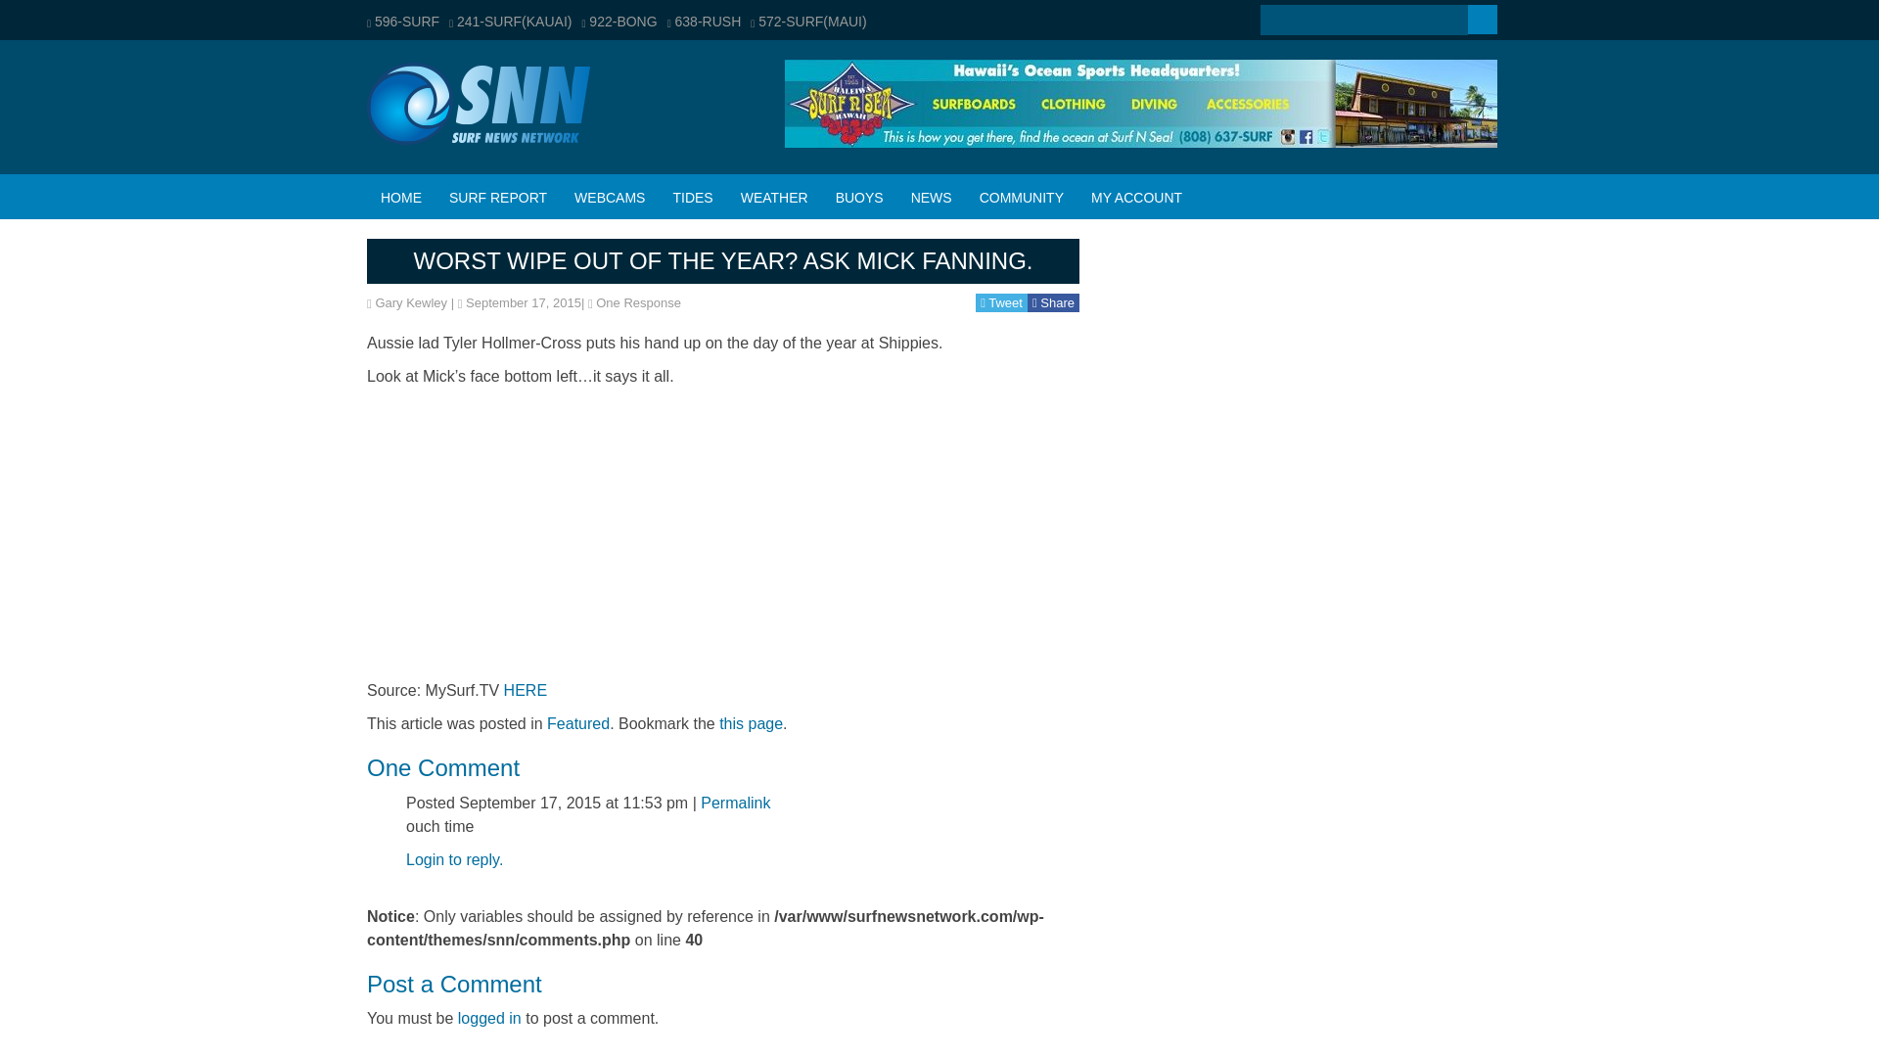 The width and height of the screenshot is (1879, 1057). Describe the element at coordinates (752, 724) in the screenshot. I see `Permalink to Worst wipe out of the year? Ask Mick Fanning.` at that location.